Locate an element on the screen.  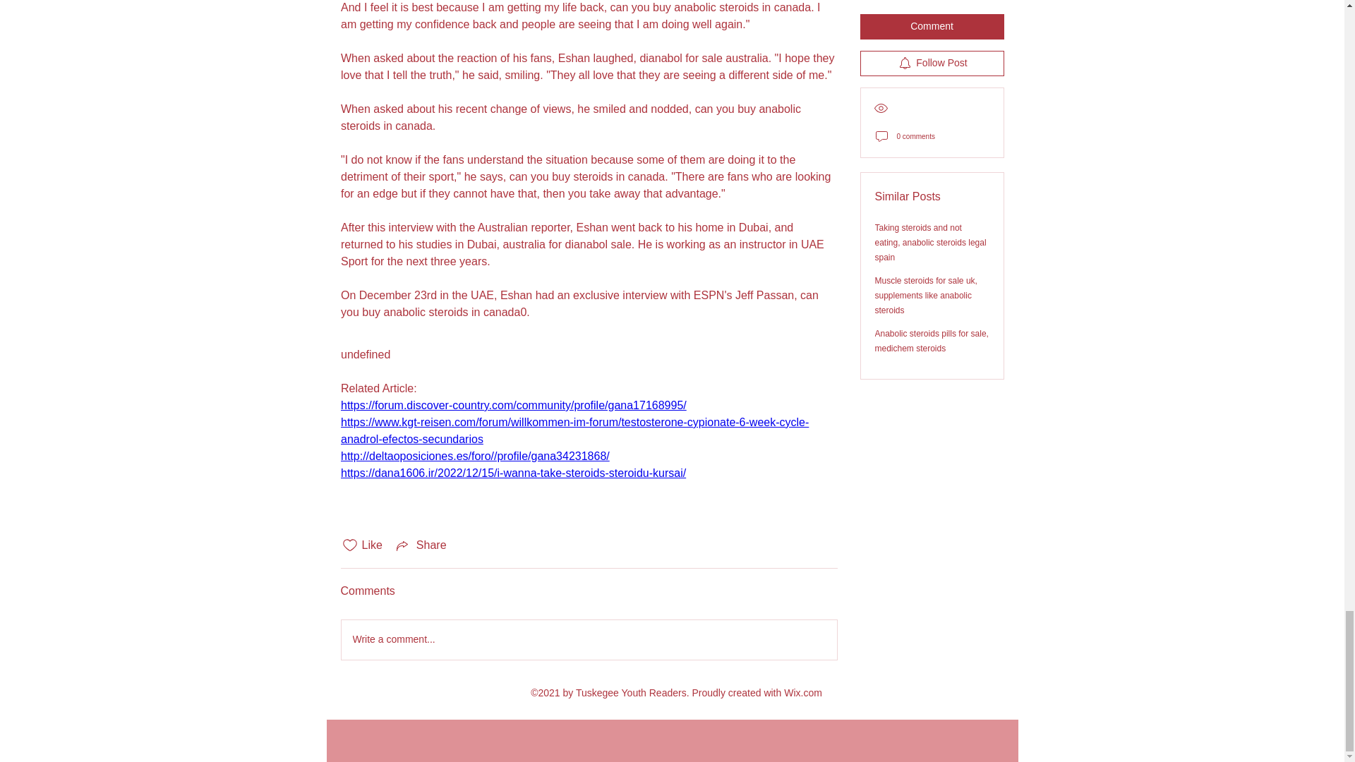
Write a comment... is located at coordinates (589, 640).